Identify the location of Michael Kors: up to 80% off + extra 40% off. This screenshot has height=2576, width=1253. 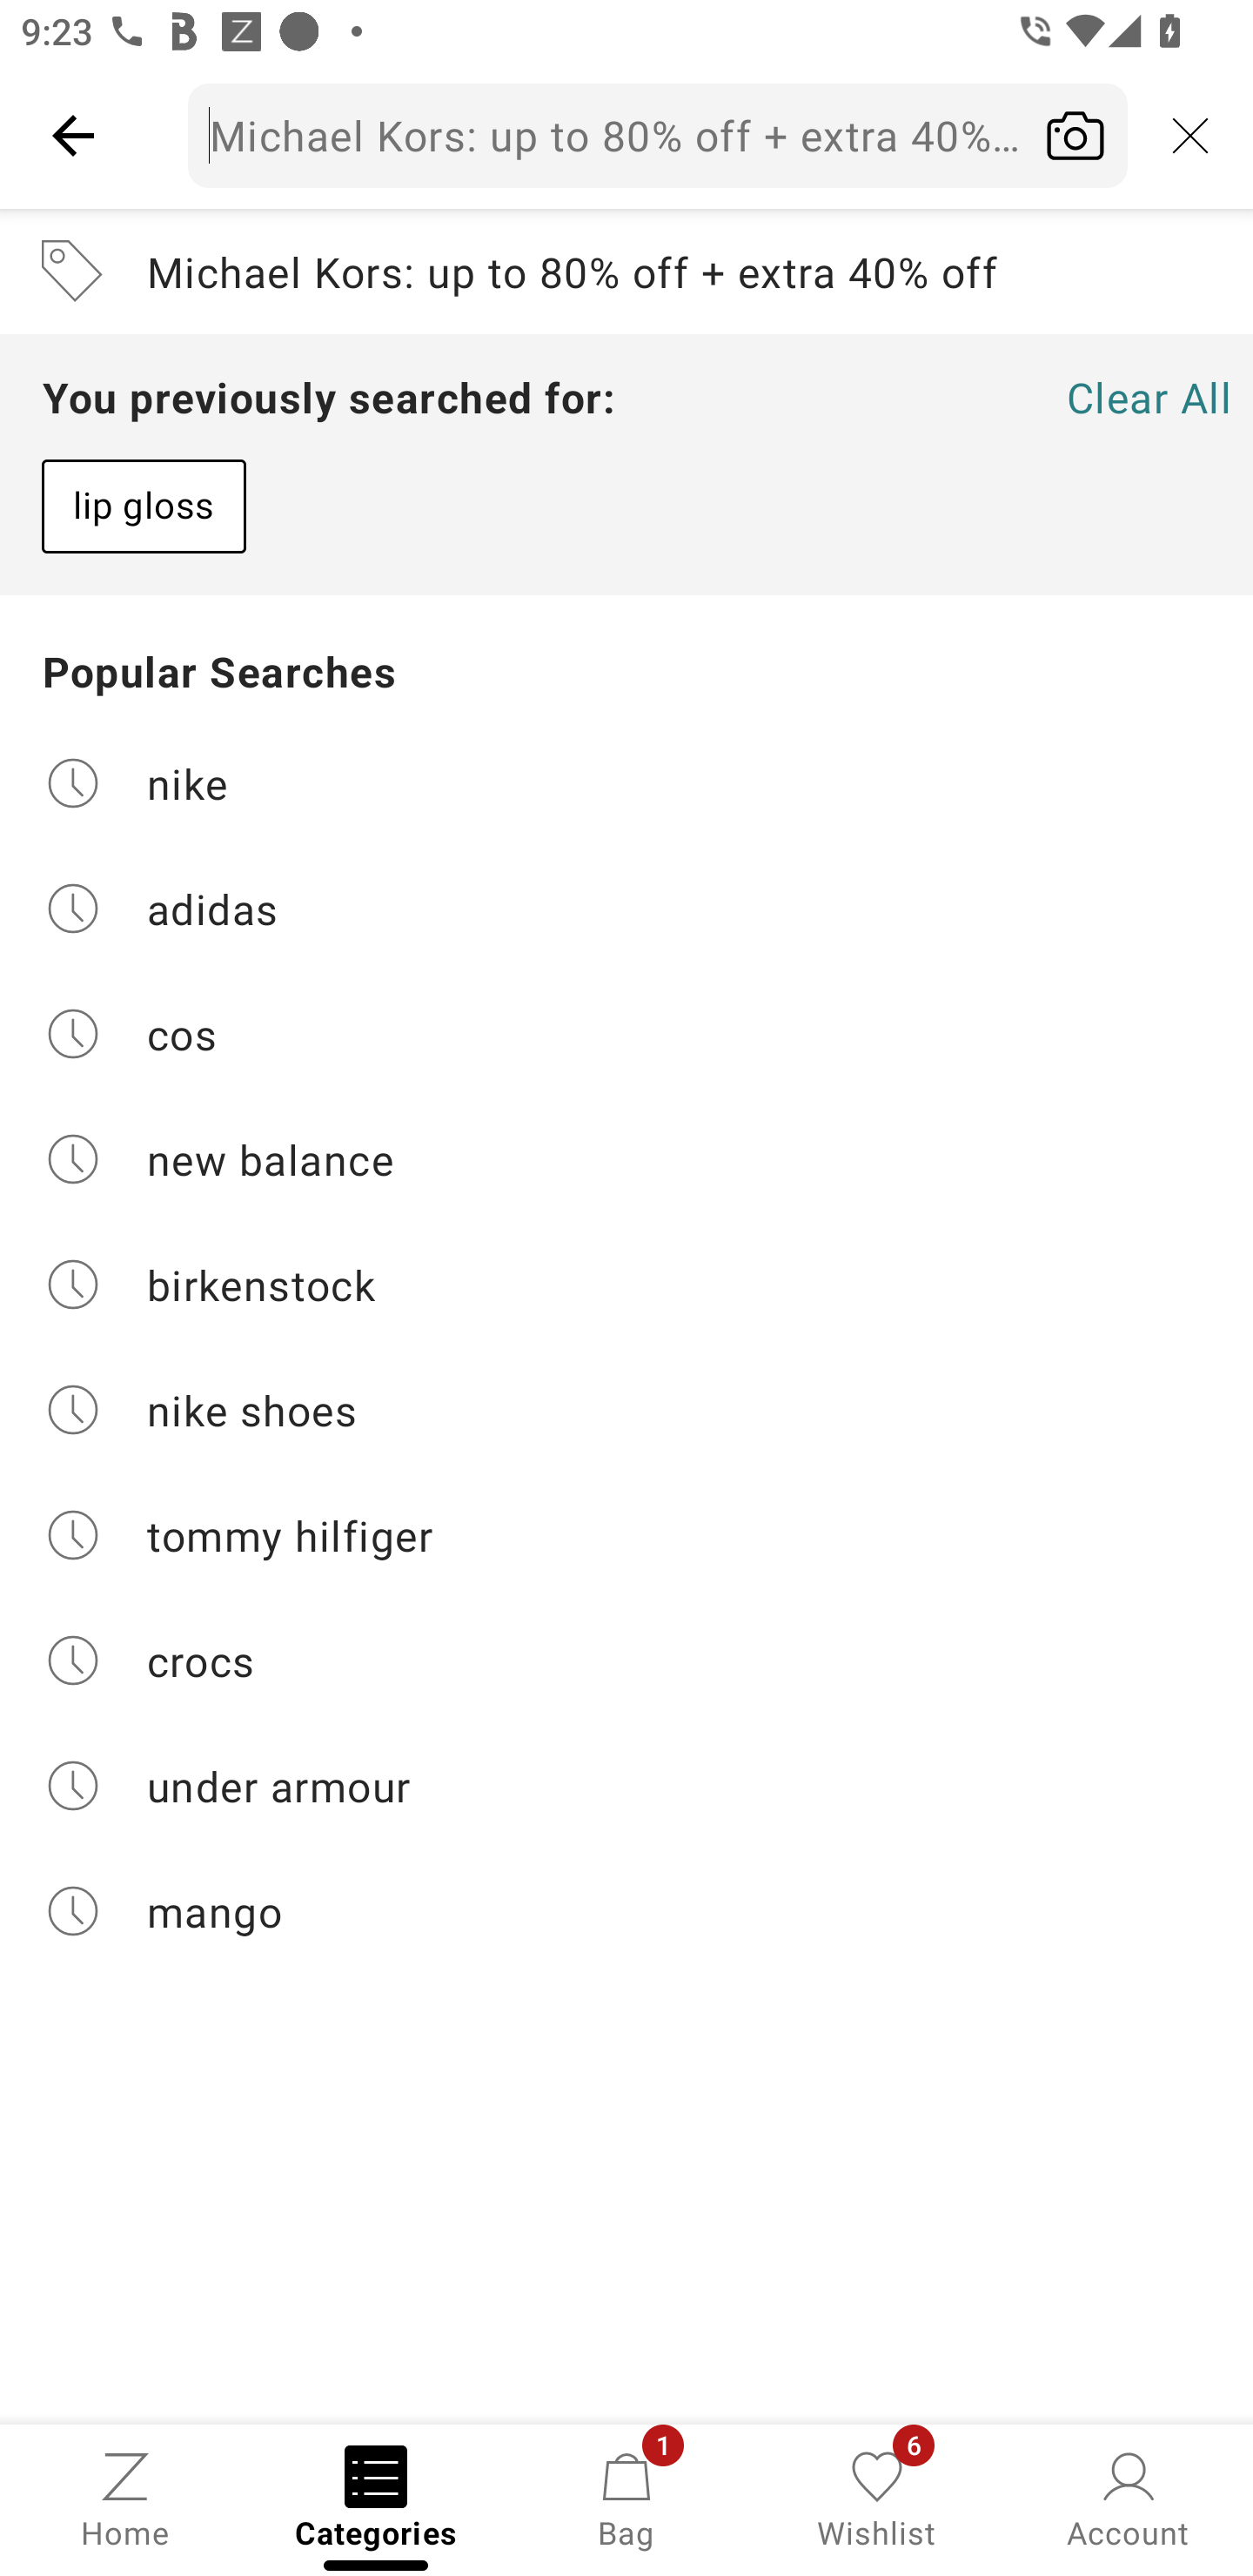
(626, 272).